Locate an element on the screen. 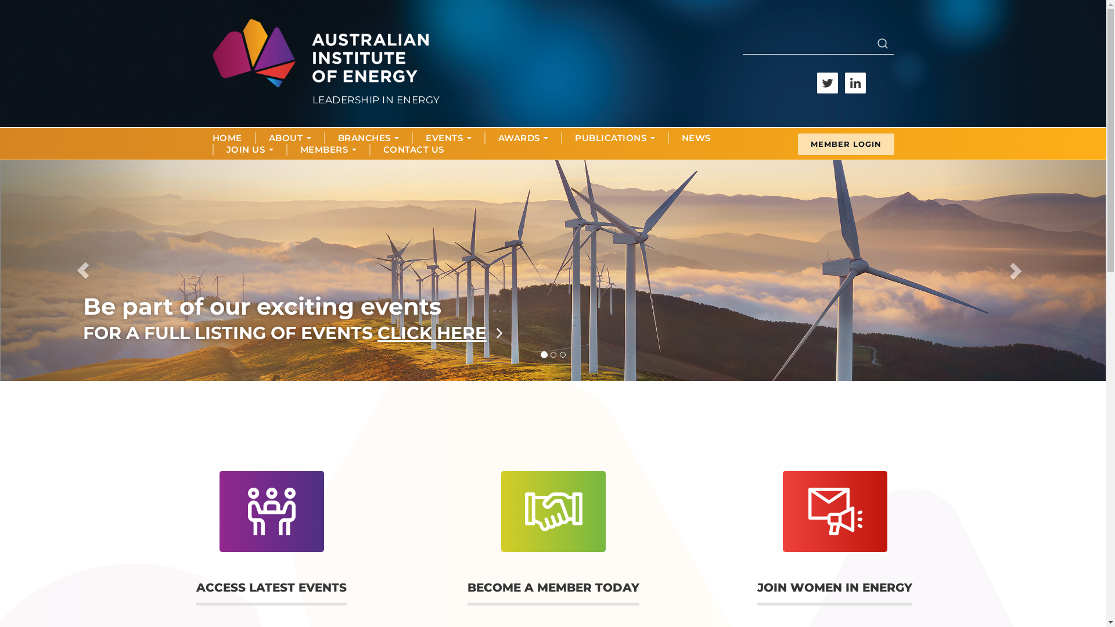  JOIN US is located at coordinates (250, 150).